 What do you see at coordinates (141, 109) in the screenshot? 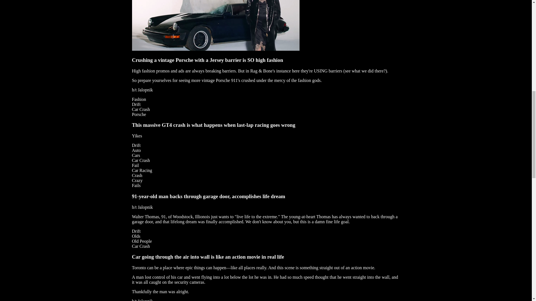
I see `Car Crash` at bounding box center [141, 109].